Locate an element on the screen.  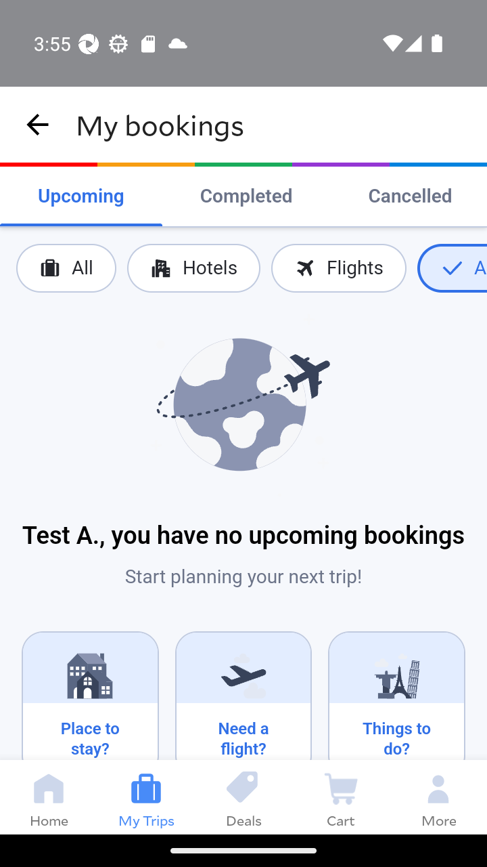
All is located at coordinates (66, 268).